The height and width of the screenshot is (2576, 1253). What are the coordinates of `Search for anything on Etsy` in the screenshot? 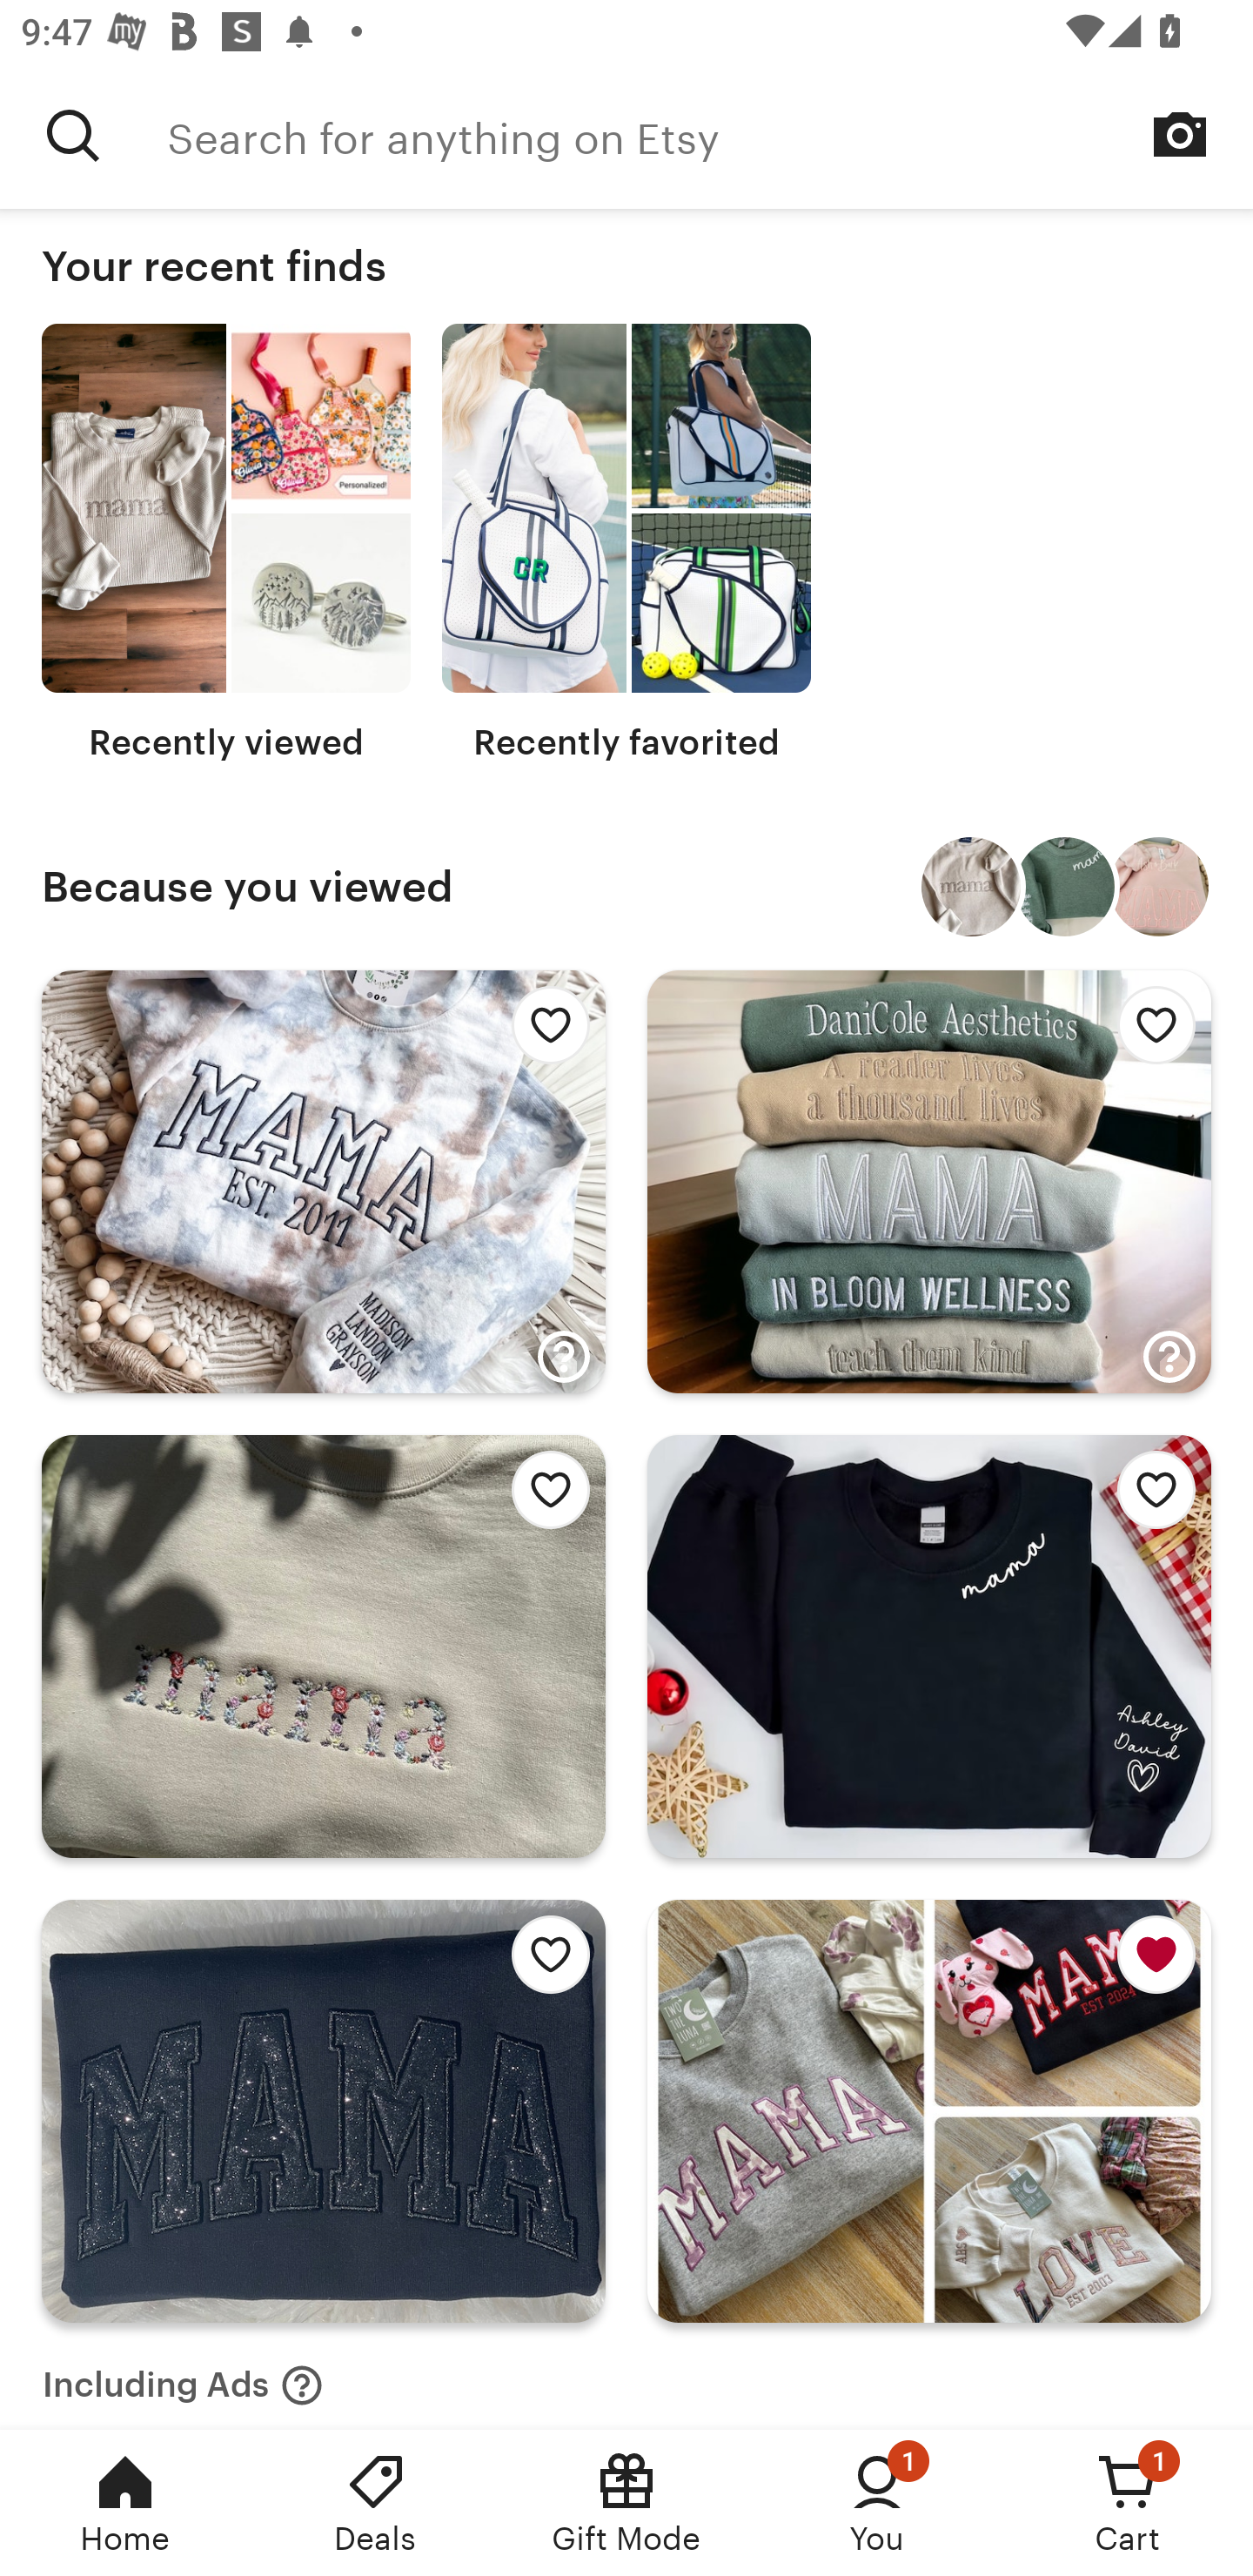 It's located at (710, 135).